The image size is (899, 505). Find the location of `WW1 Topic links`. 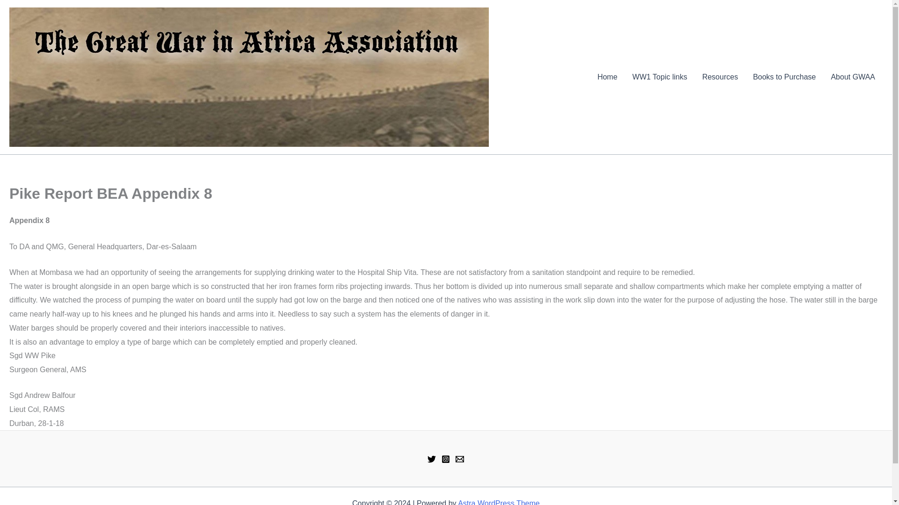

WW1 Topic links is located at coordinates (660, 77).